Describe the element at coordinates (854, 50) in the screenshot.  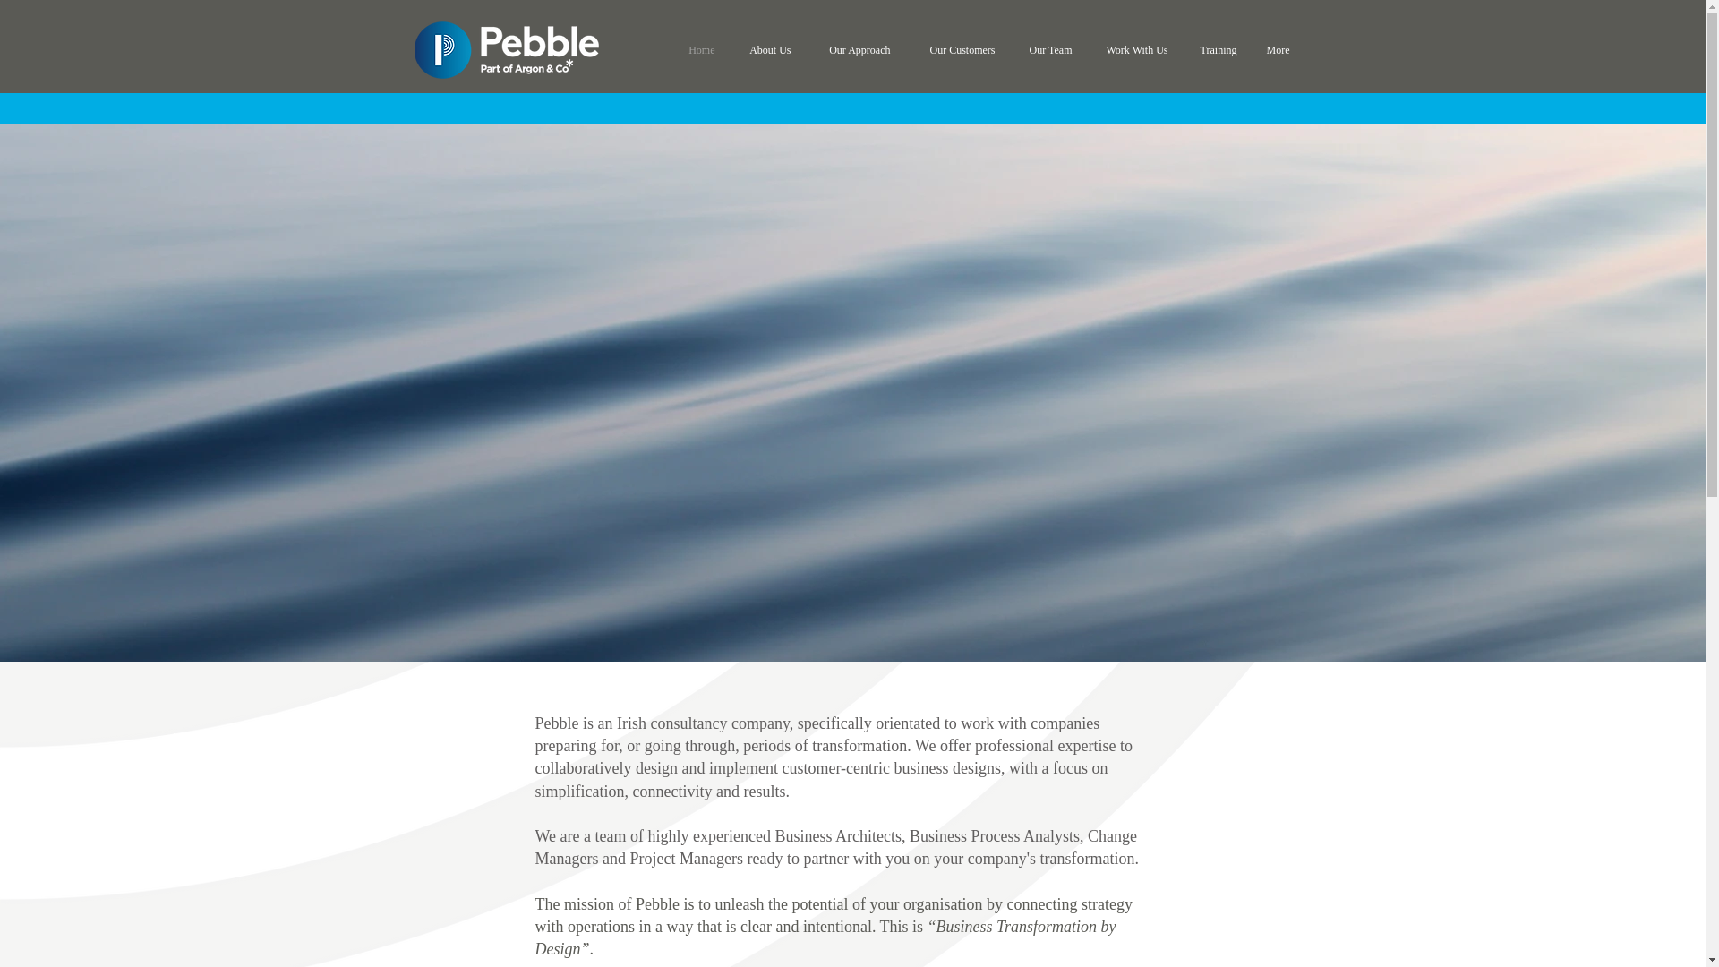
I see `Our Approach` at that location.